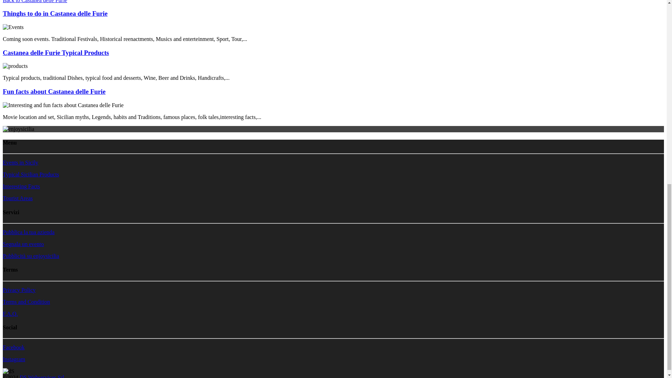 The width and height of the screenshot is (672, 378). I want to click on Interesting Facts, so click(21, 186).